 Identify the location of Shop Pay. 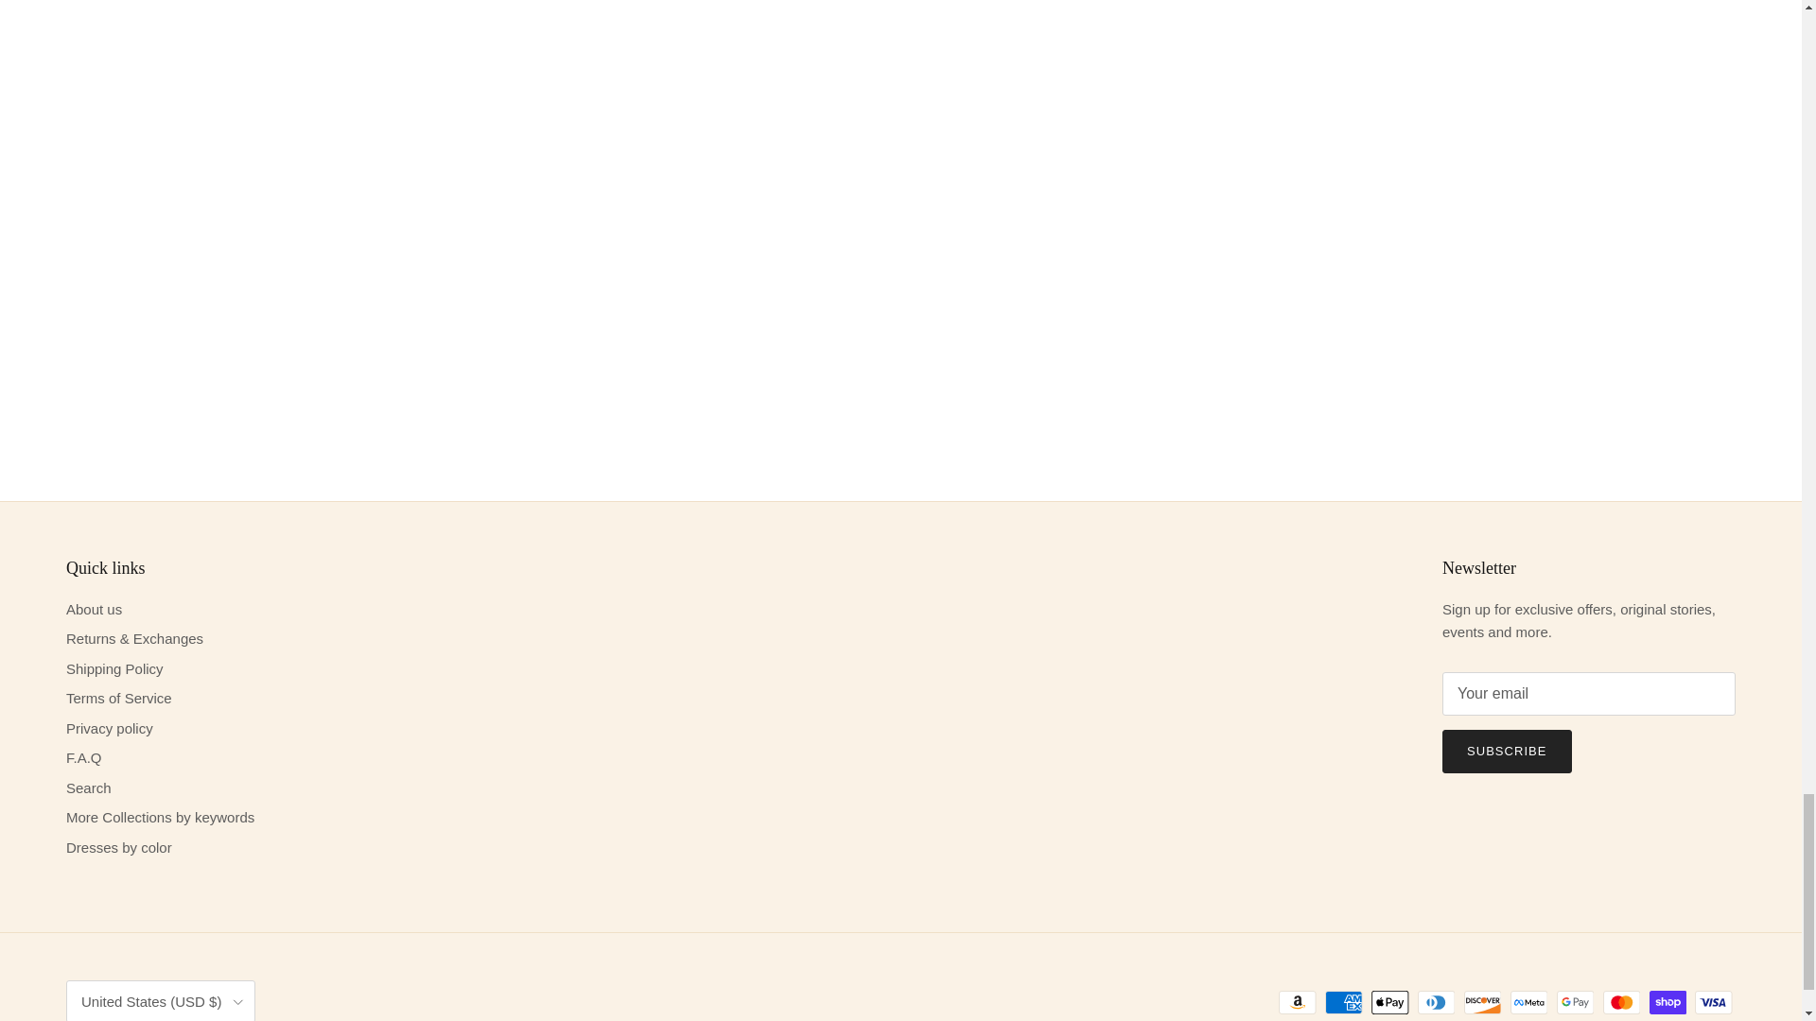
(1668, 1002).